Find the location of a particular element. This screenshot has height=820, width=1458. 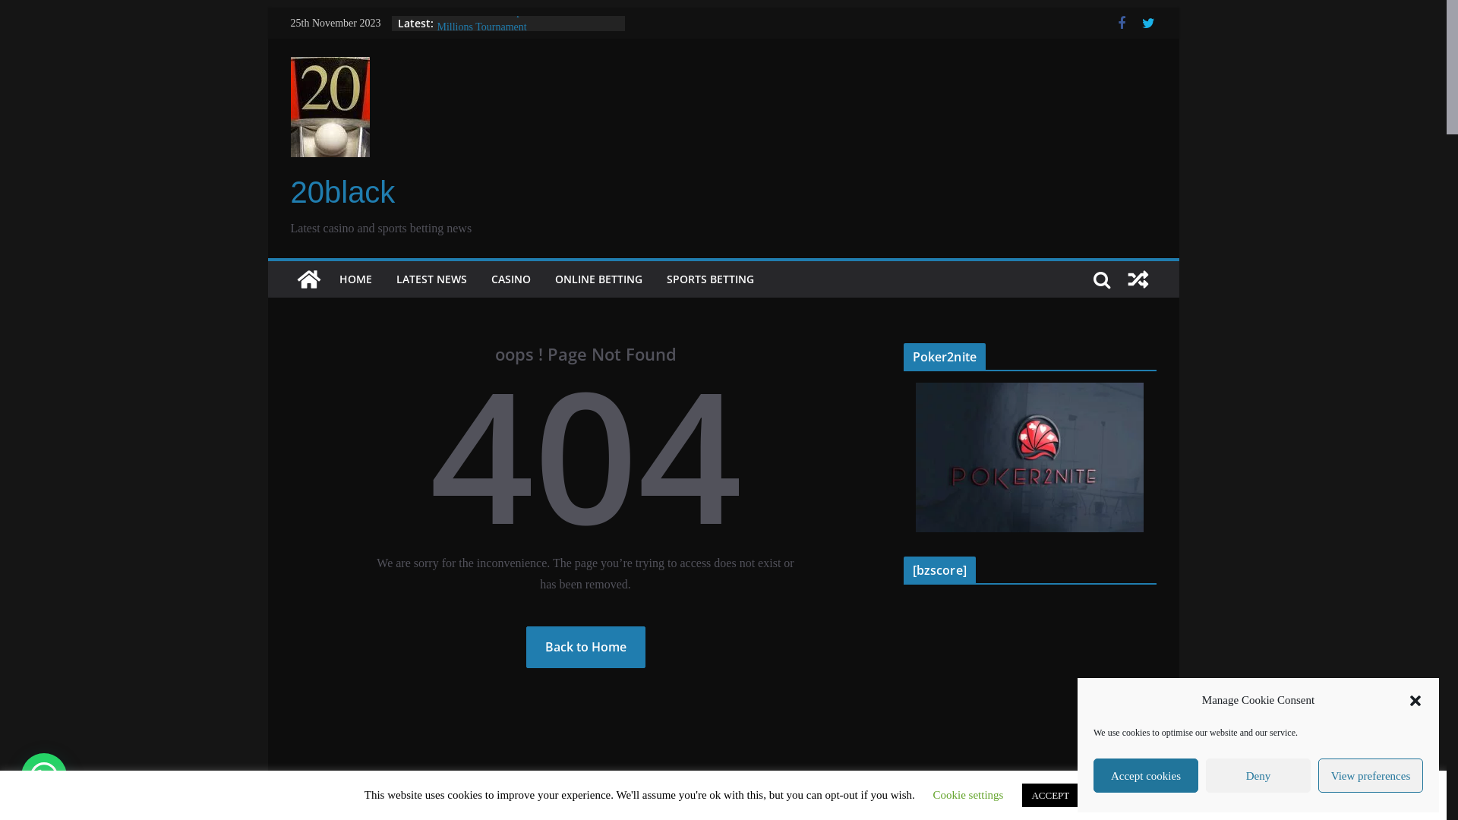

SPORTS BETTING is located at coordinates (711, 279).